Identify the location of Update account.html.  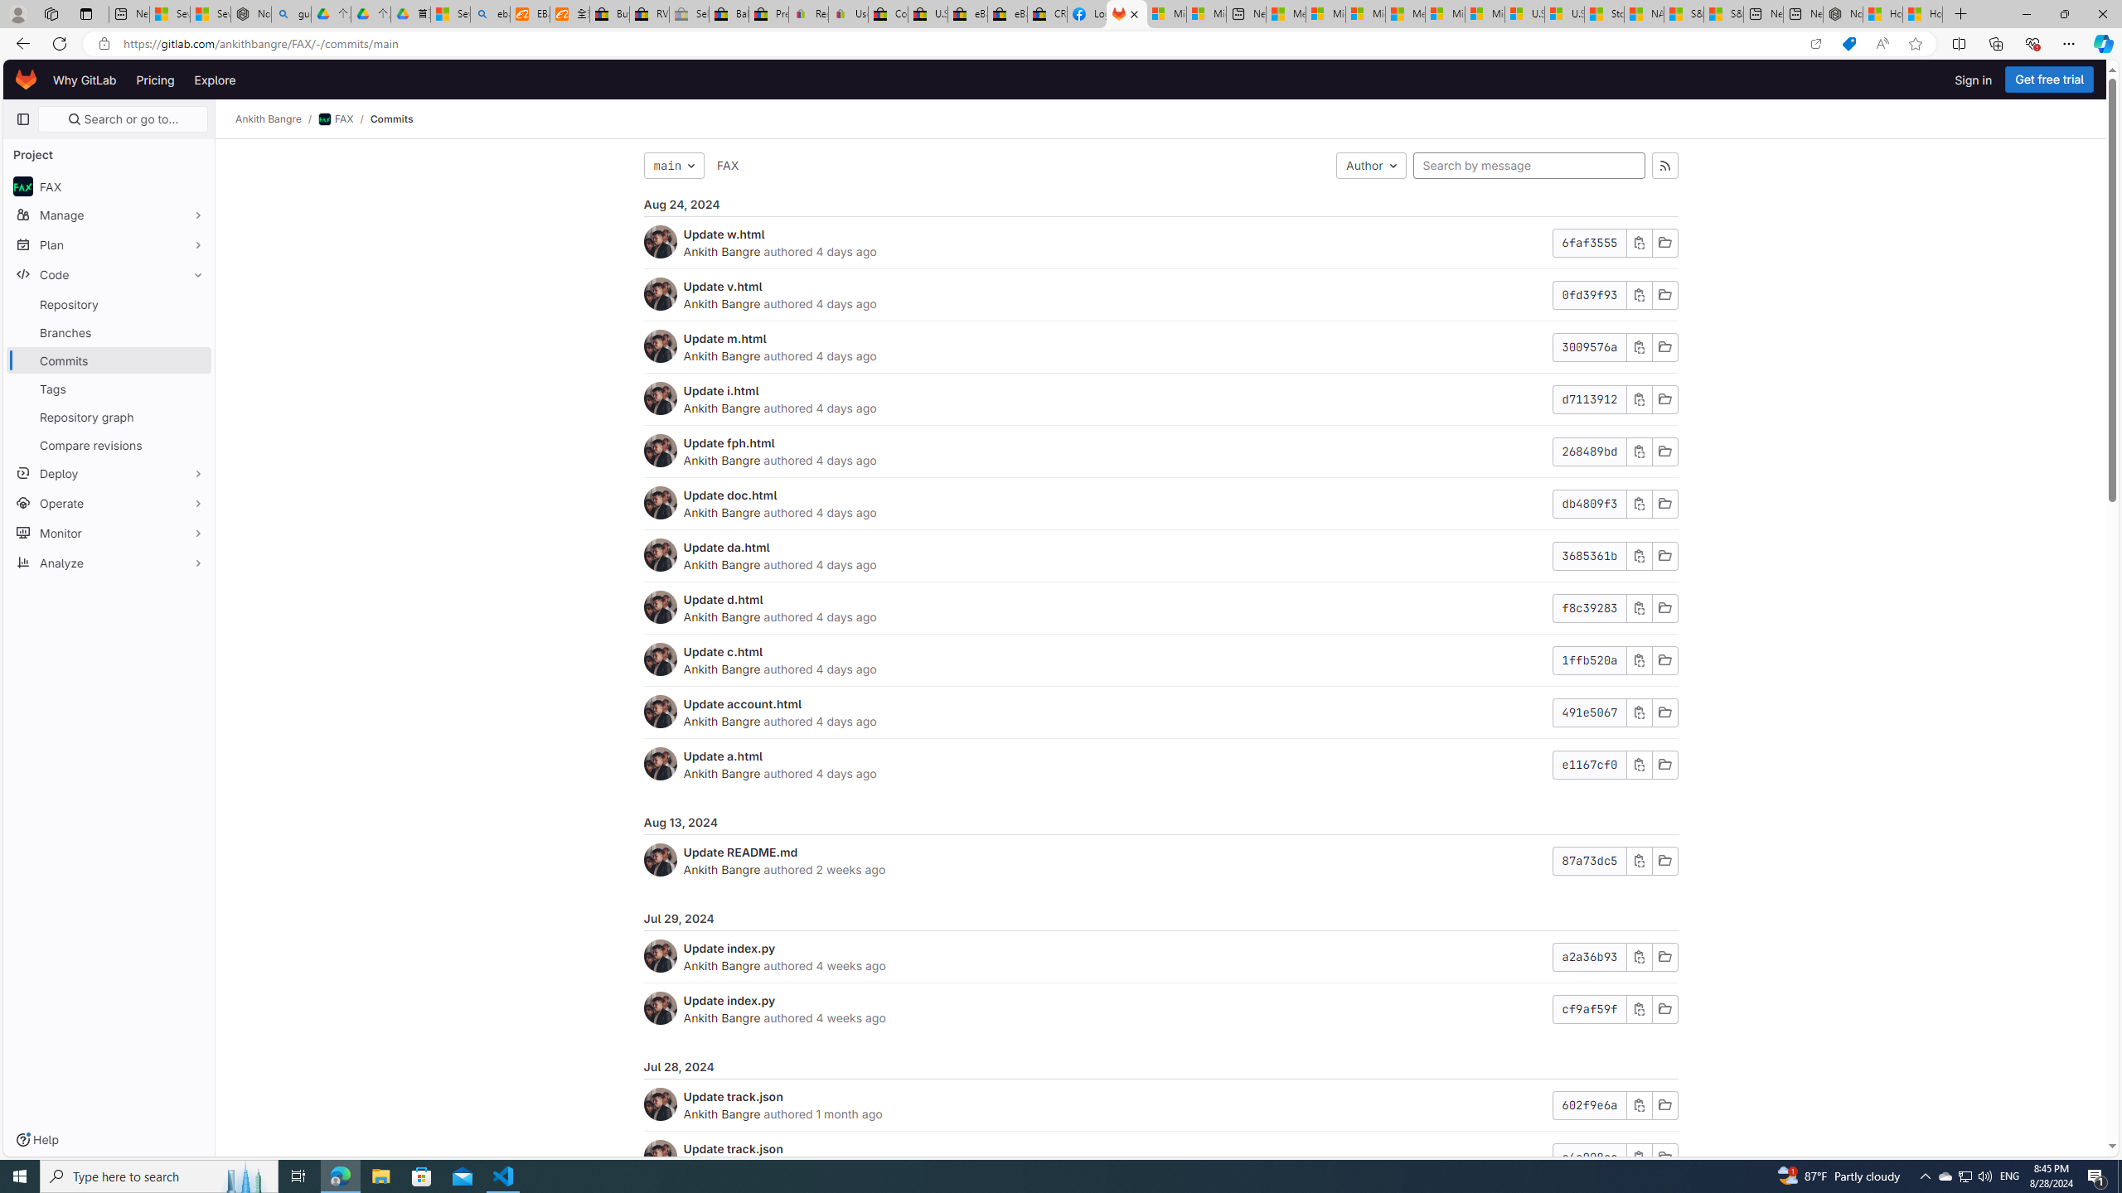
(743, 703).